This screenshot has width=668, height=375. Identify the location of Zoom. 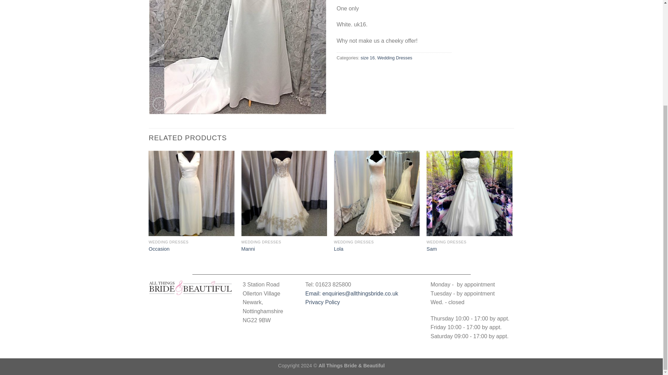
(159, 103).